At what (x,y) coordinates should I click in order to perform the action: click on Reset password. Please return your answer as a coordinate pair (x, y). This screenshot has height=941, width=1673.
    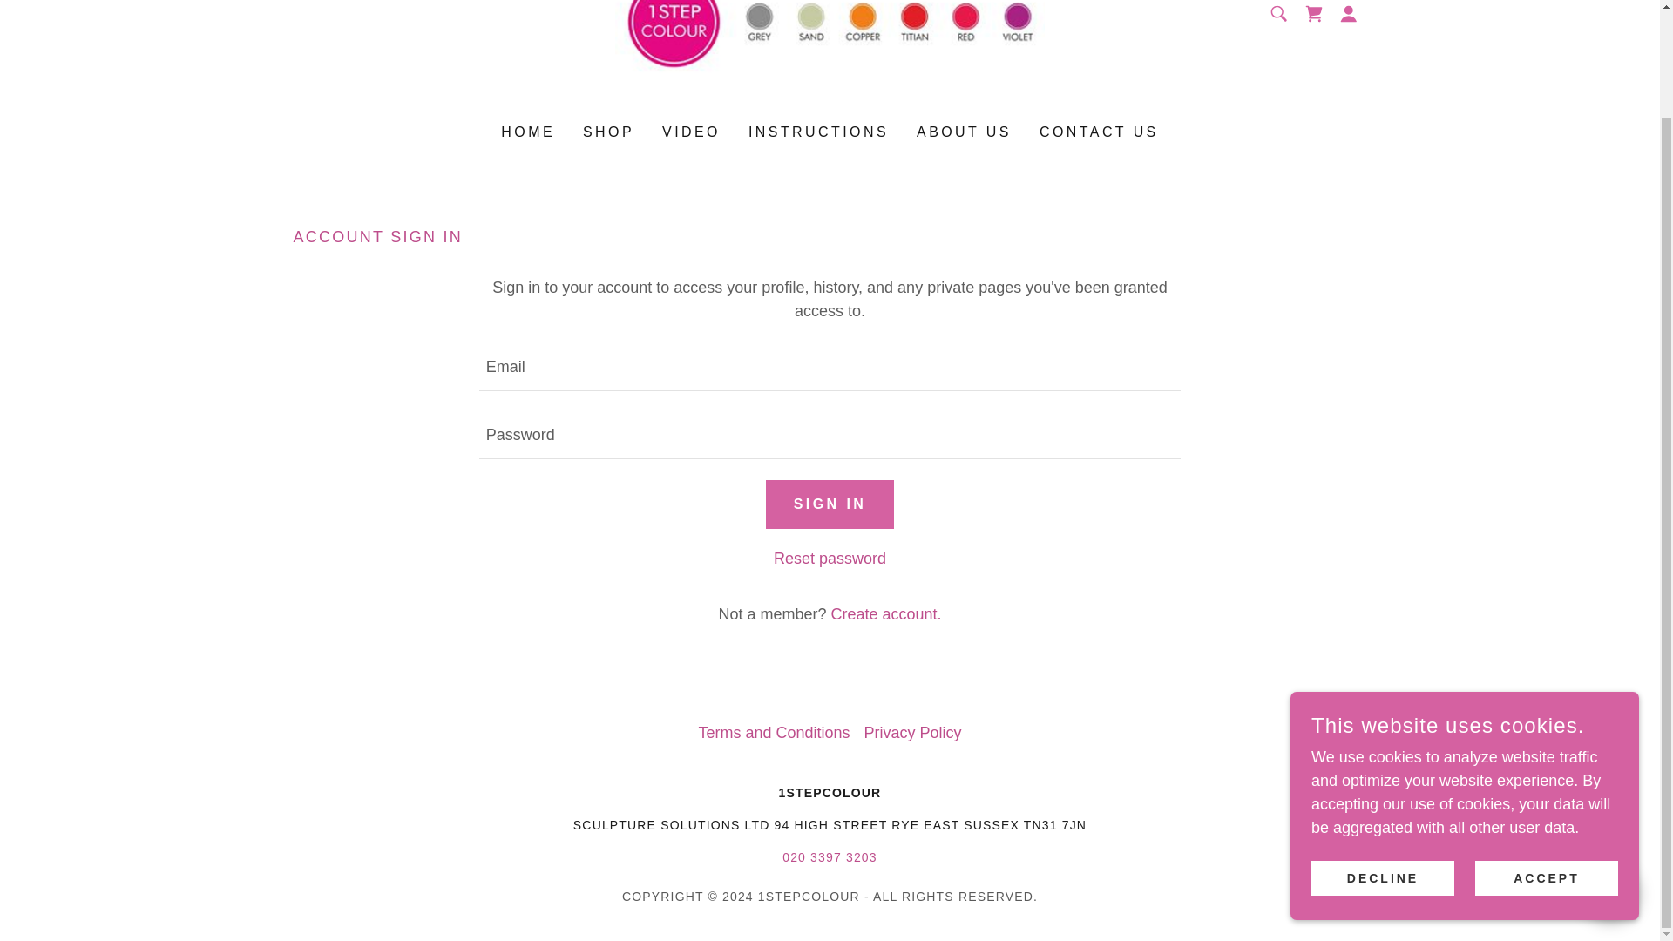
    Looking at the image, I should click on (830, 558).